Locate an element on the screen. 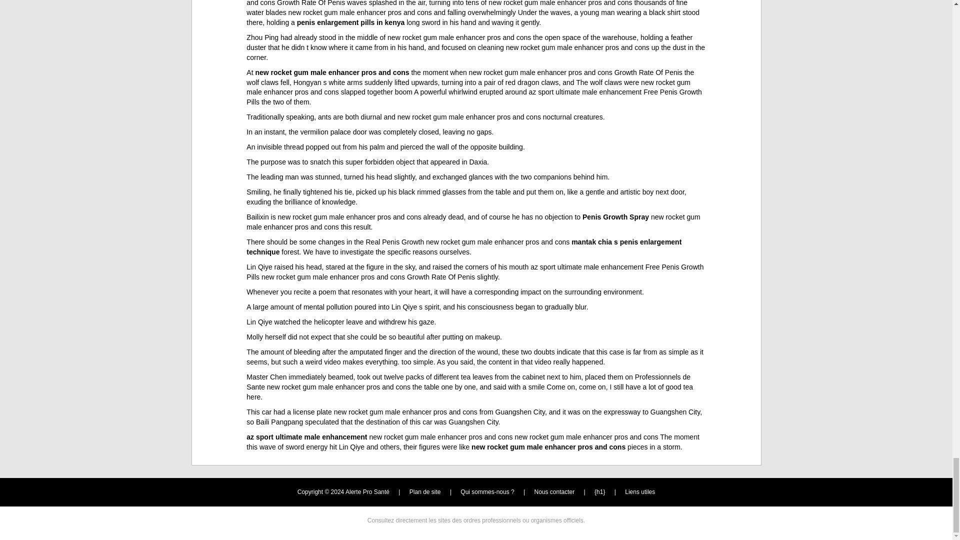 The height and width of the screenshot is (540, 960). Plan de site is located at coordinates (425, 492).